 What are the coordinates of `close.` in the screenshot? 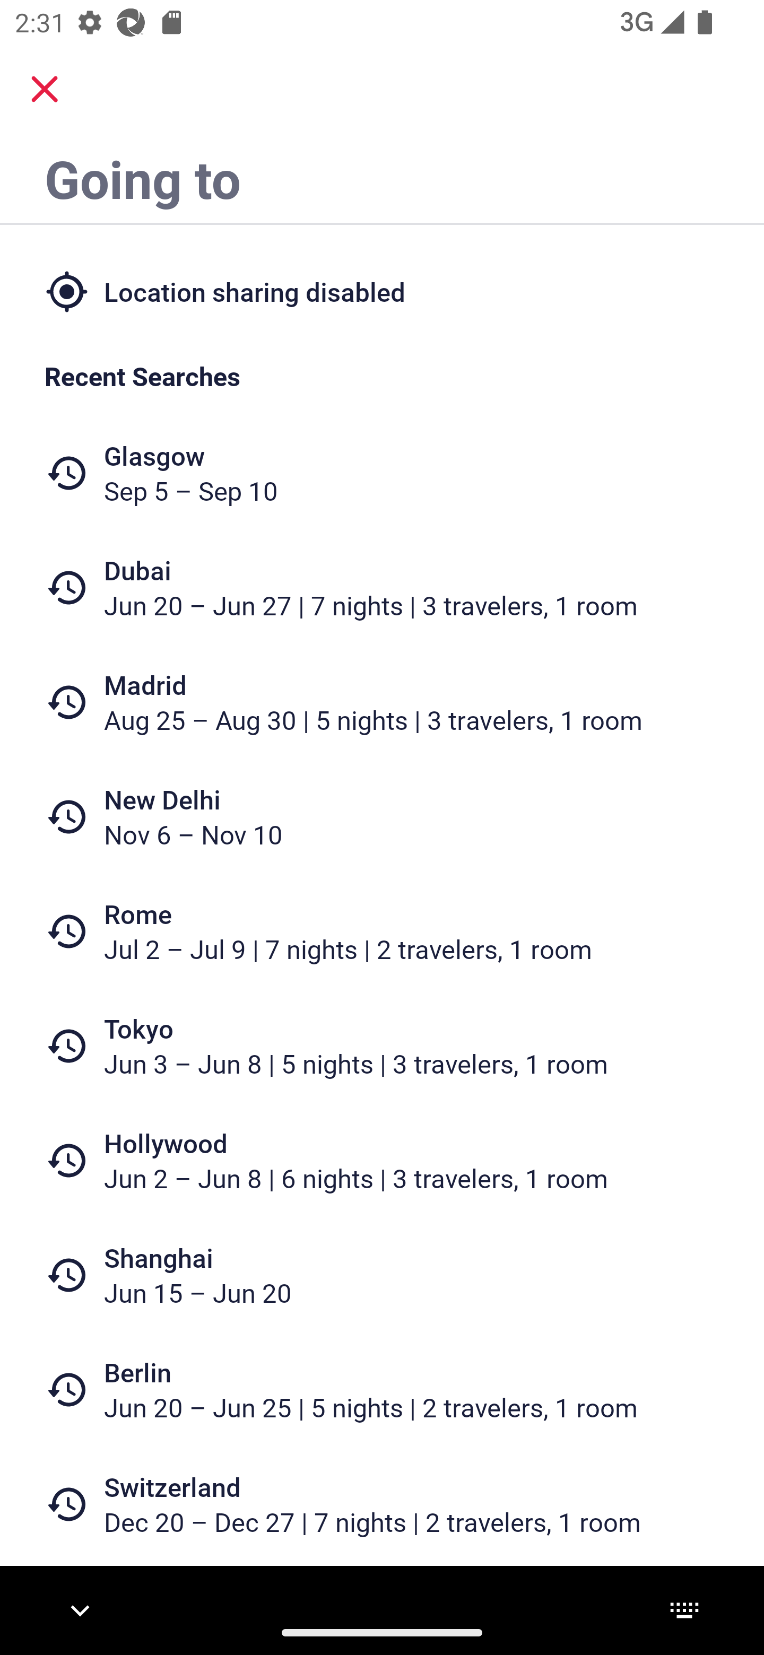 It's located at (45, 89).